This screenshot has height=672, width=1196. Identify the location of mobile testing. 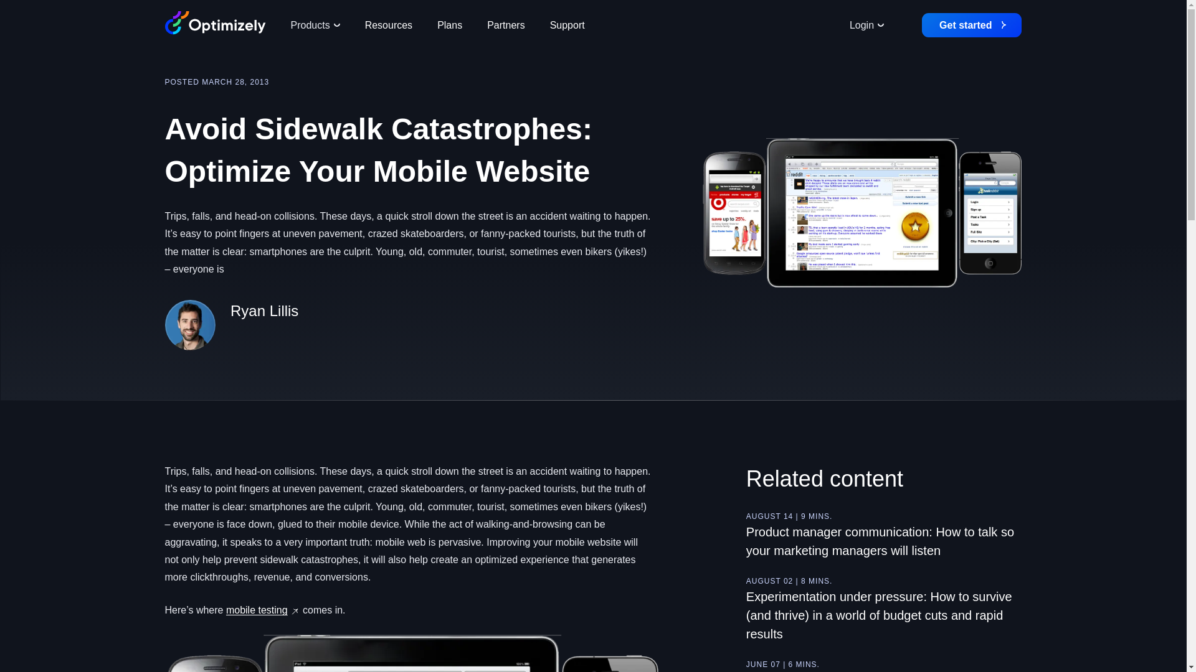
(257, 610).